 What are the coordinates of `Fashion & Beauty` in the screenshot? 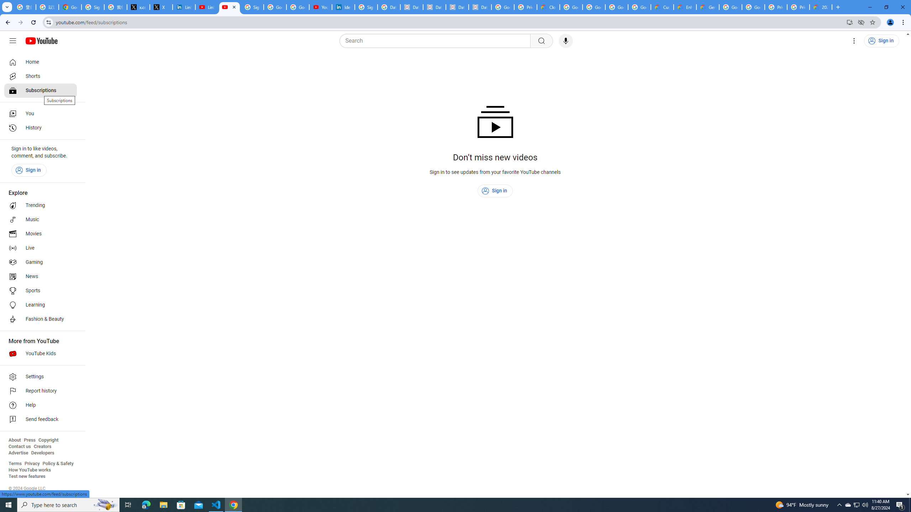 It's located at (41, 319).